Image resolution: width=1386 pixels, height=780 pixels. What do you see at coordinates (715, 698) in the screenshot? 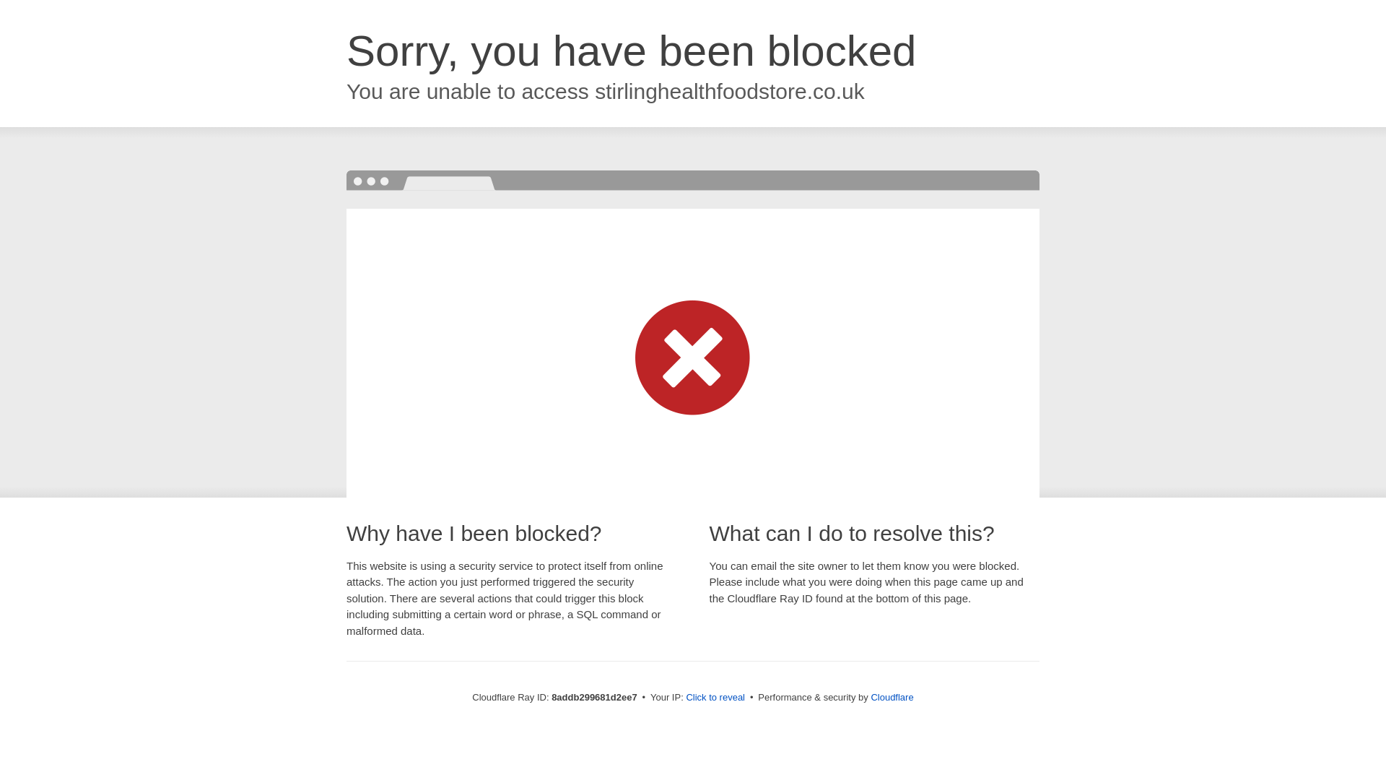
I see `Click to reveal` at bounding box center [715, 698].